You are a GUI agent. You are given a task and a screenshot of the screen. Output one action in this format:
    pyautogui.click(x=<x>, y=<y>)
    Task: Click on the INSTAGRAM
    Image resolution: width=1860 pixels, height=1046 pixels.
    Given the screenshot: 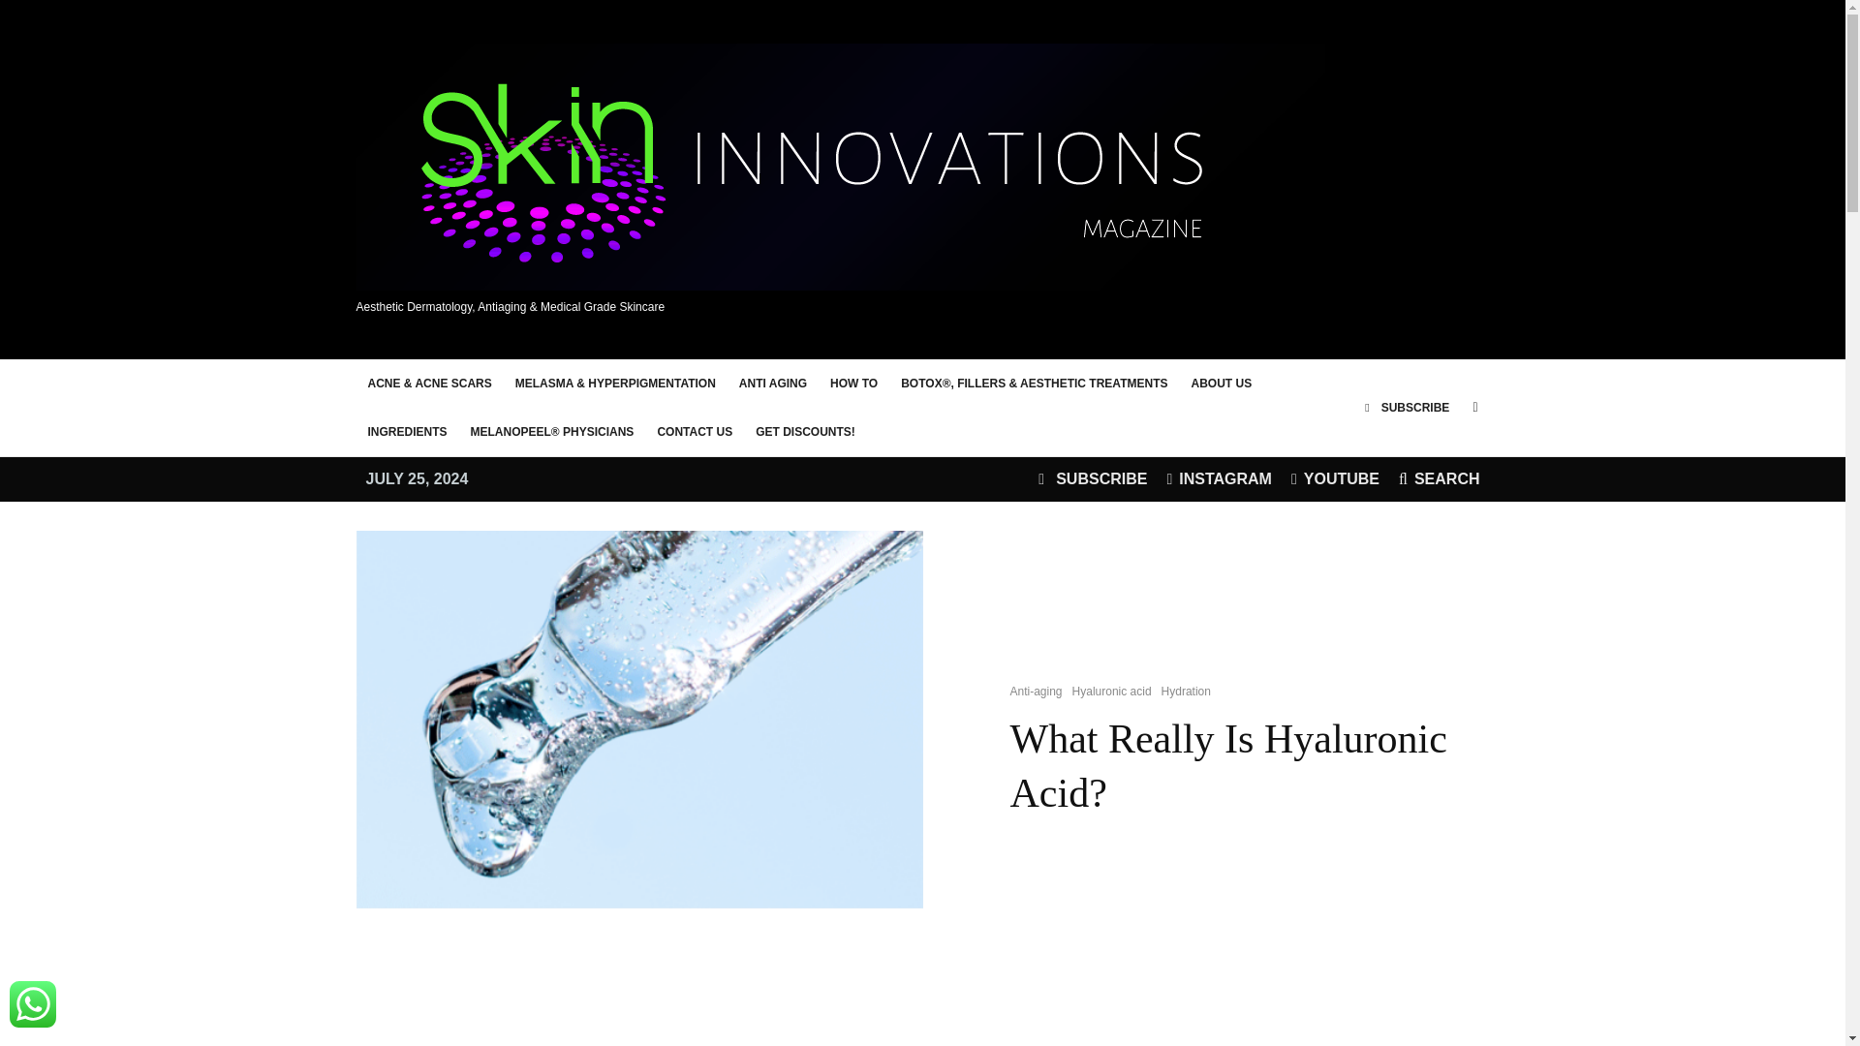 What is the action you would take?
    pyautogui.click(x=1219, y=479)
    